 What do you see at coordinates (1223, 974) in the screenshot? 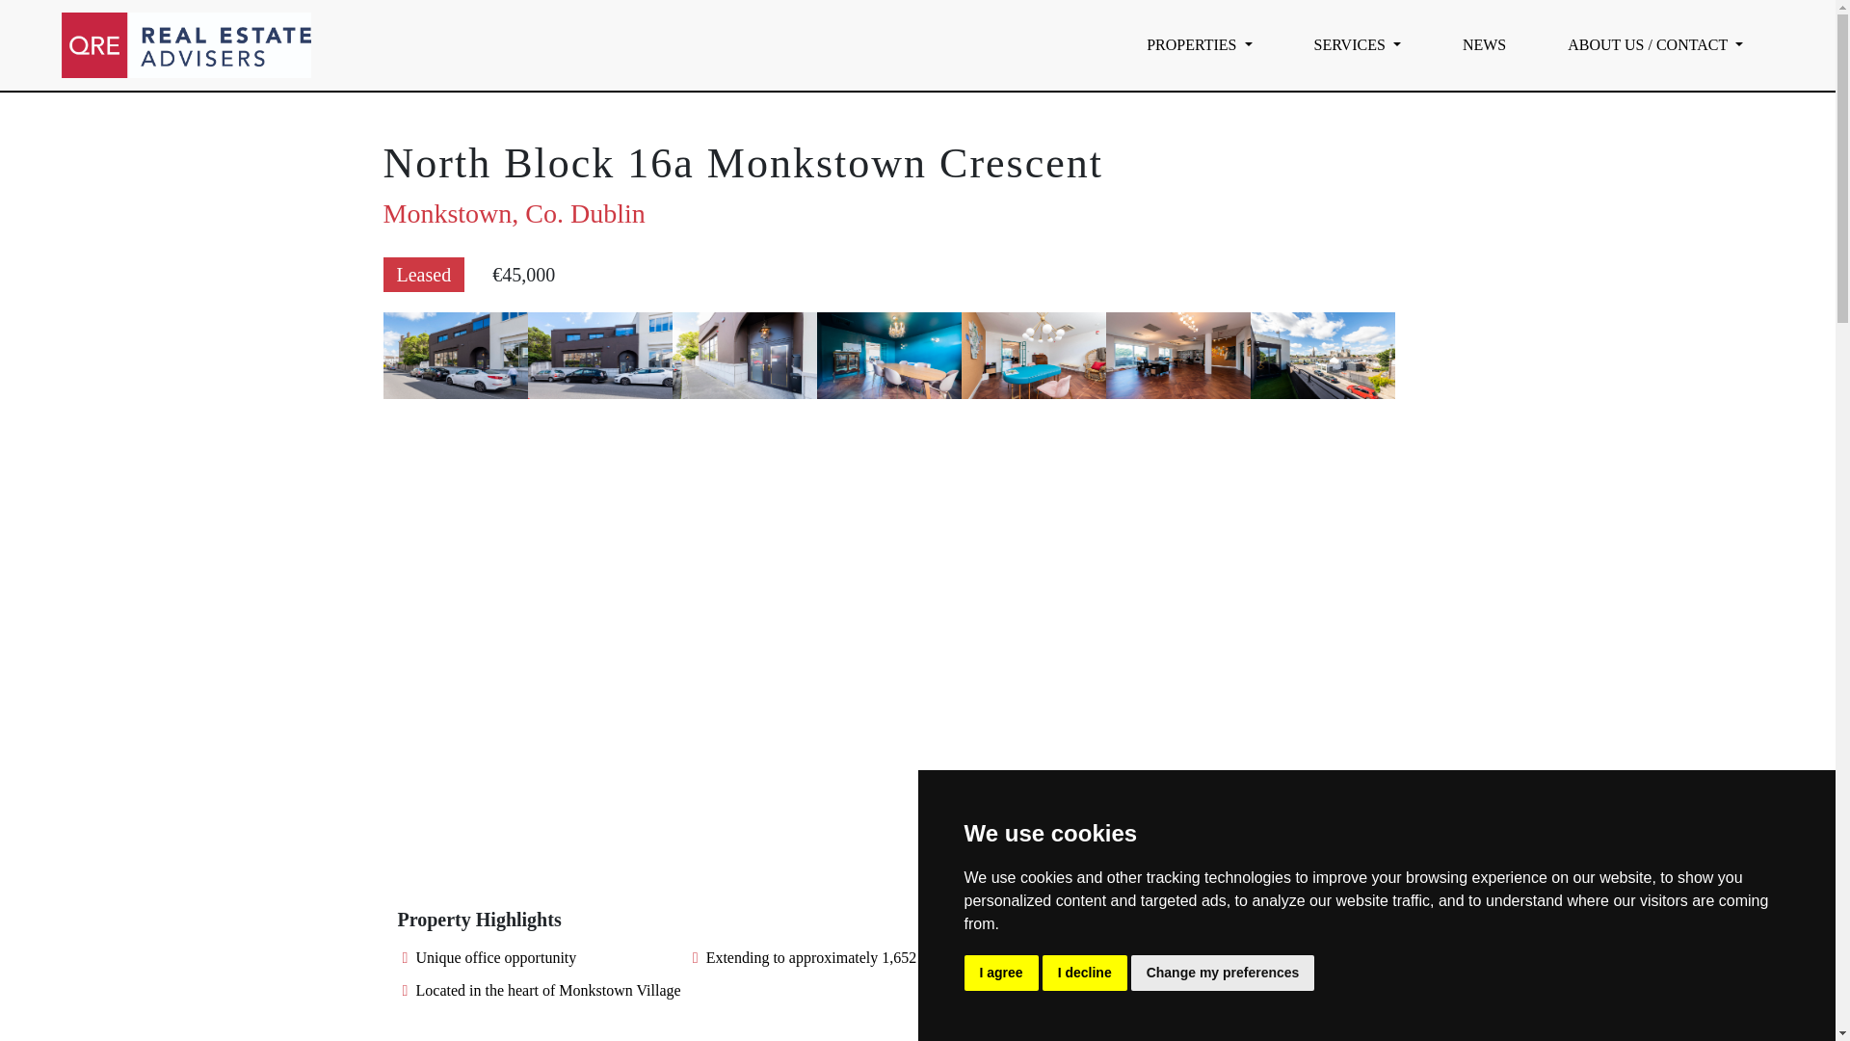
I see `Change my preferences` at bounding box center [1223, 974].